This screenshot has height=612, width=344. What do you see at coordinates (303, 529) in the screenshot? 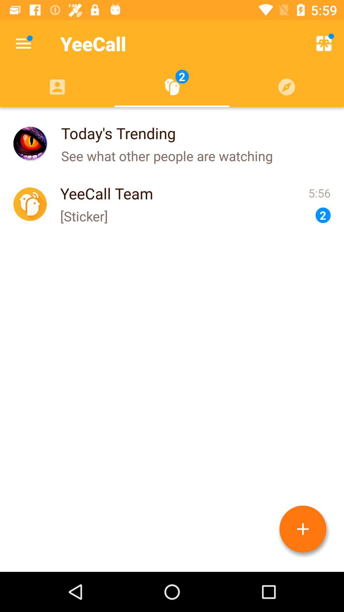
I see `new yeecall` at bounding box center [303, 529].